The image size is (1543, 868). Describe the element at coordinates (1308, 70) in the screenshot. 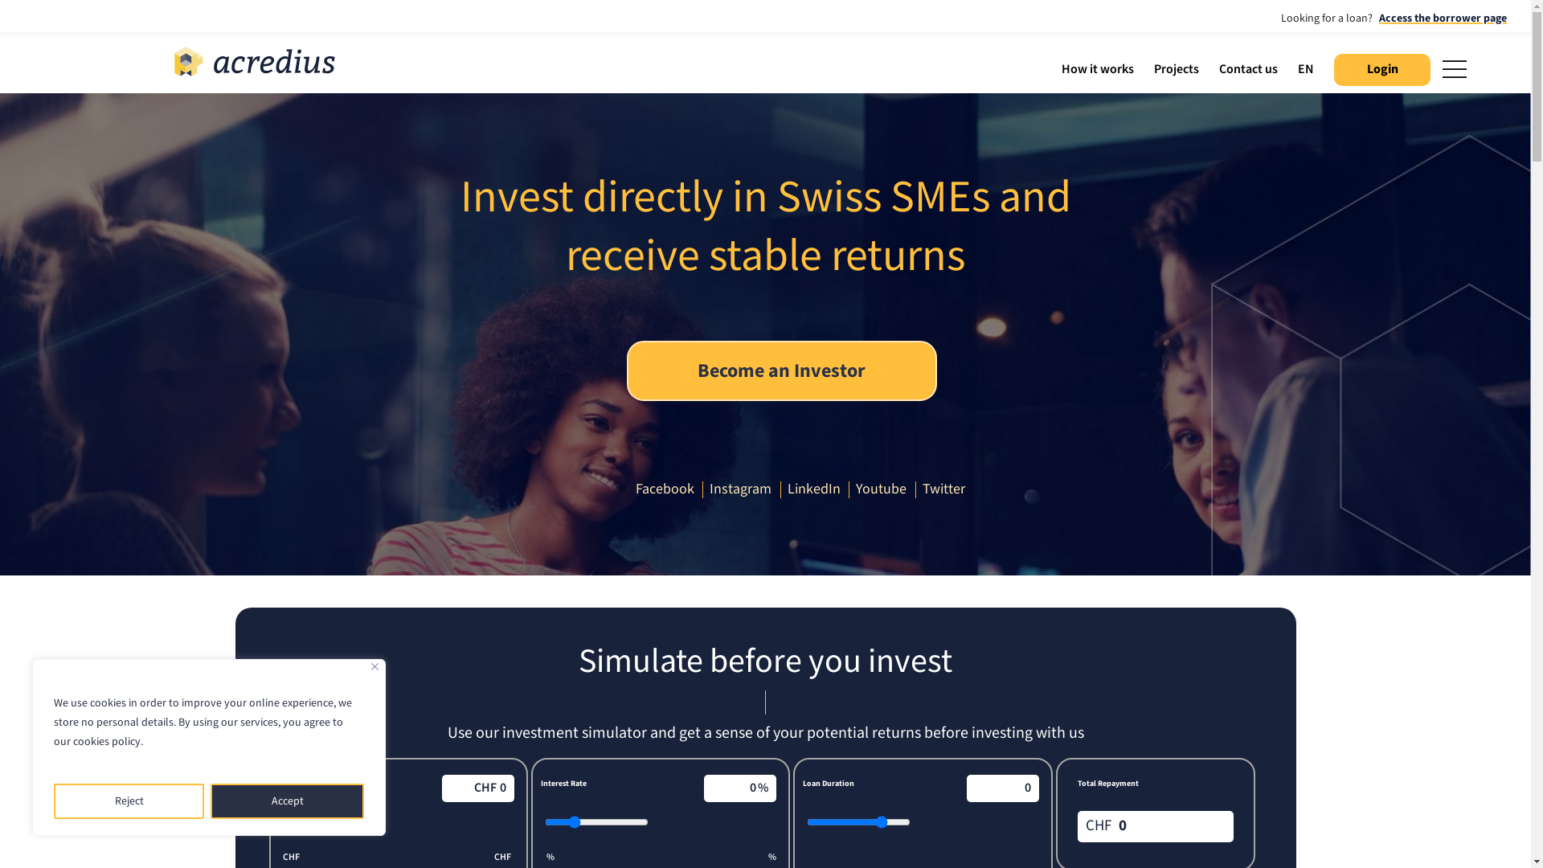

I see `EN` at that location.